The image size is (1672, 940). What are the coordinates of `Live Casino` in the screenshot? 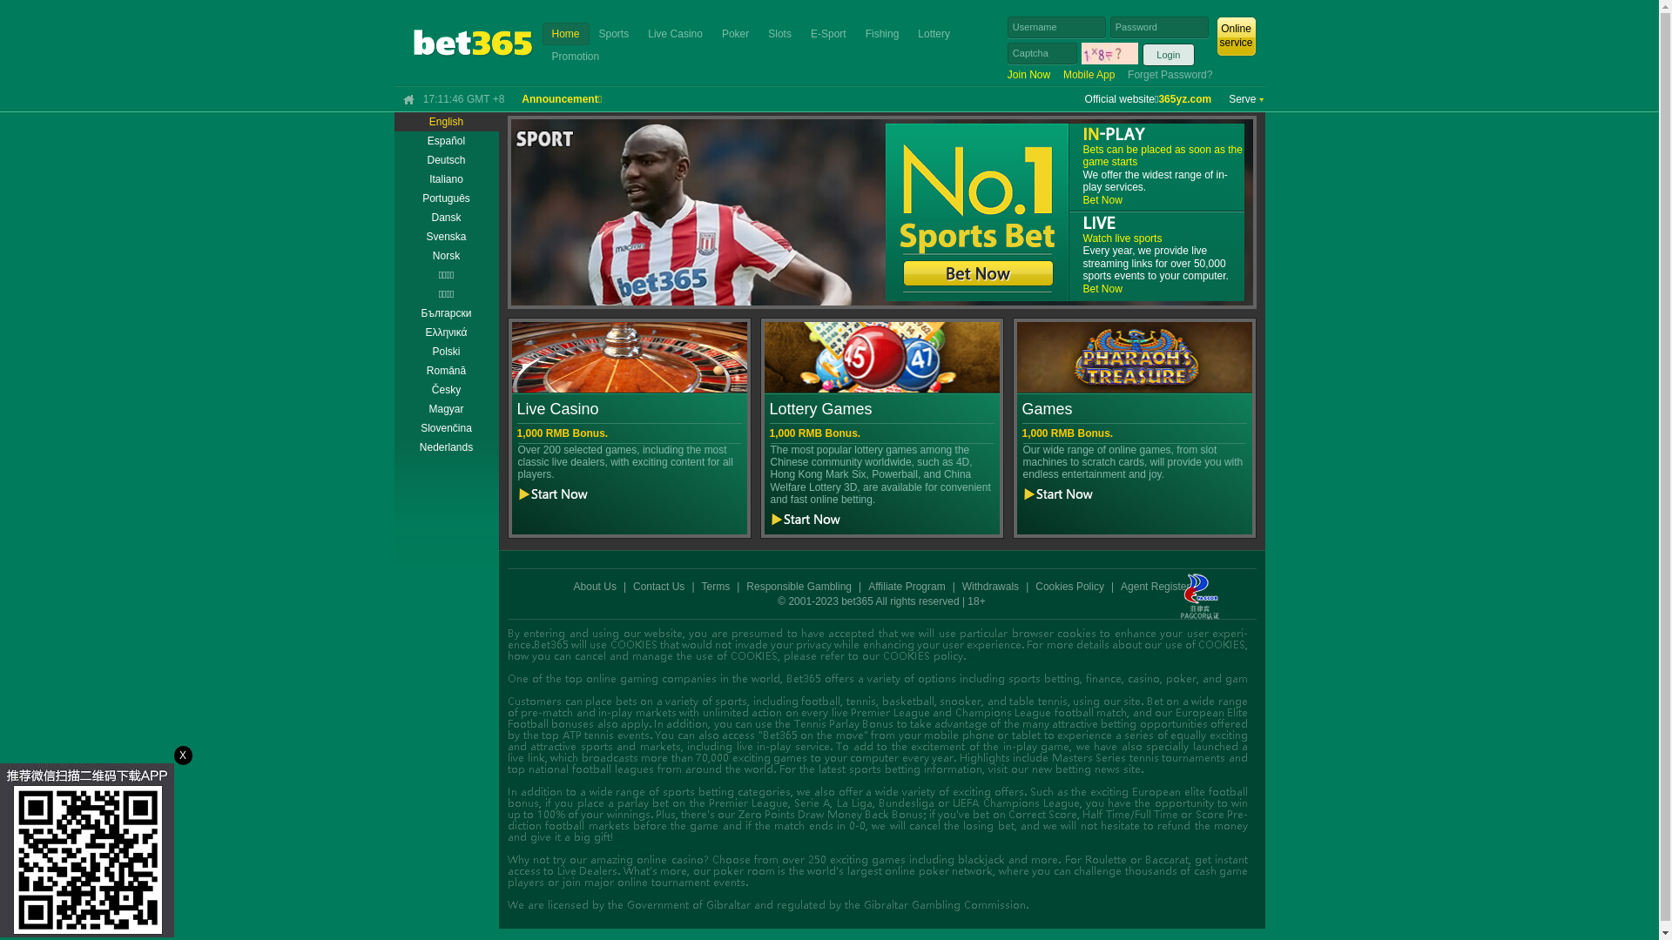 It's located at (676, 34).